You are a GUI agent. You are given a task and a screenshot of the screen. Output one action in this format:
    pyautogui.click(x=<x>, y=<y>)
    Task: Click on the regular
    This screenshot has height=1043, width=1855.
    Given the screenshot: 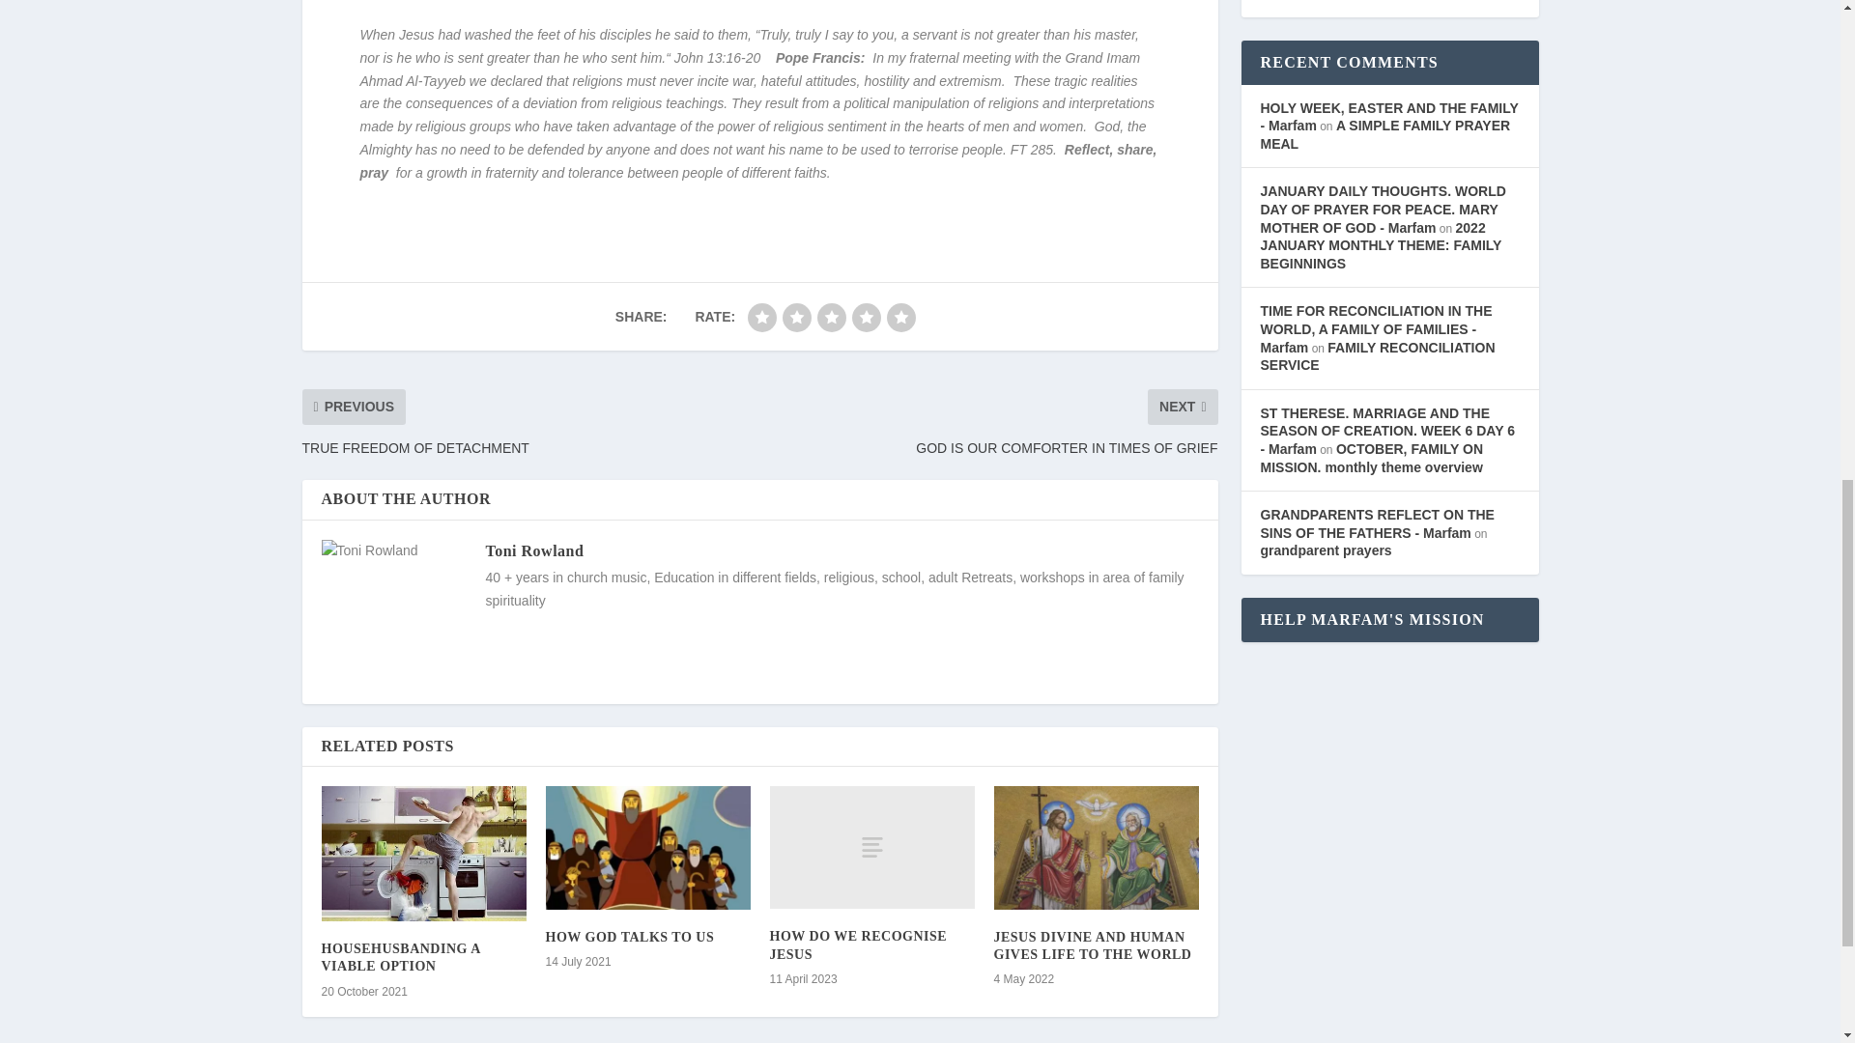 What is the action you would take?
    pyautogui.click(x=831, y=318)
    